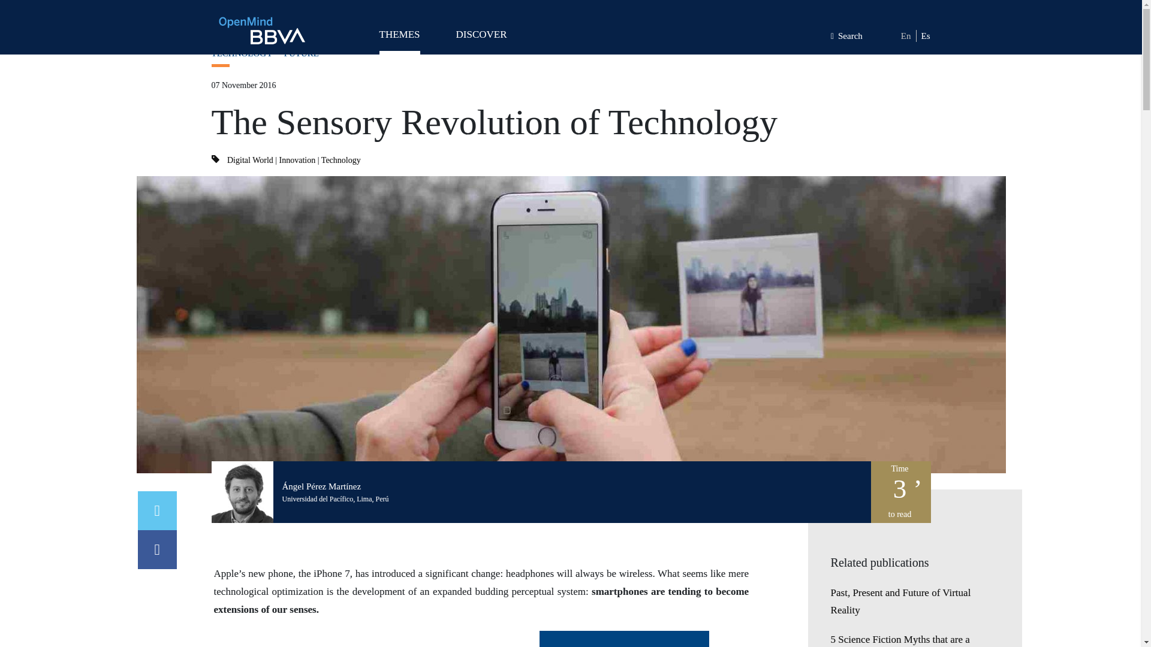 This screenshot has width=1151, height=647. I want to click on OpenMind, so click(261, 30).